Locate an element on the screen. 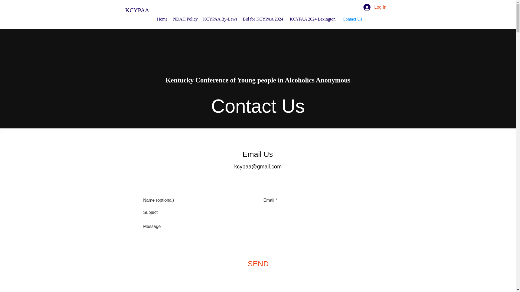 The image size is (520, 292). Contact Us is located at coordinates (352, 19).